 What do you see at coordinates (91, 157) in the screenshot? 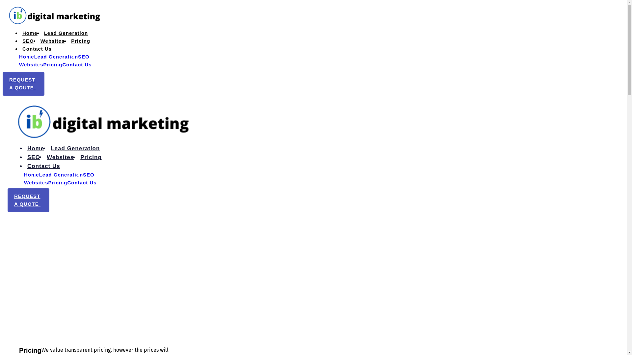
I see `Pricing` at bounding box center [91, 157].